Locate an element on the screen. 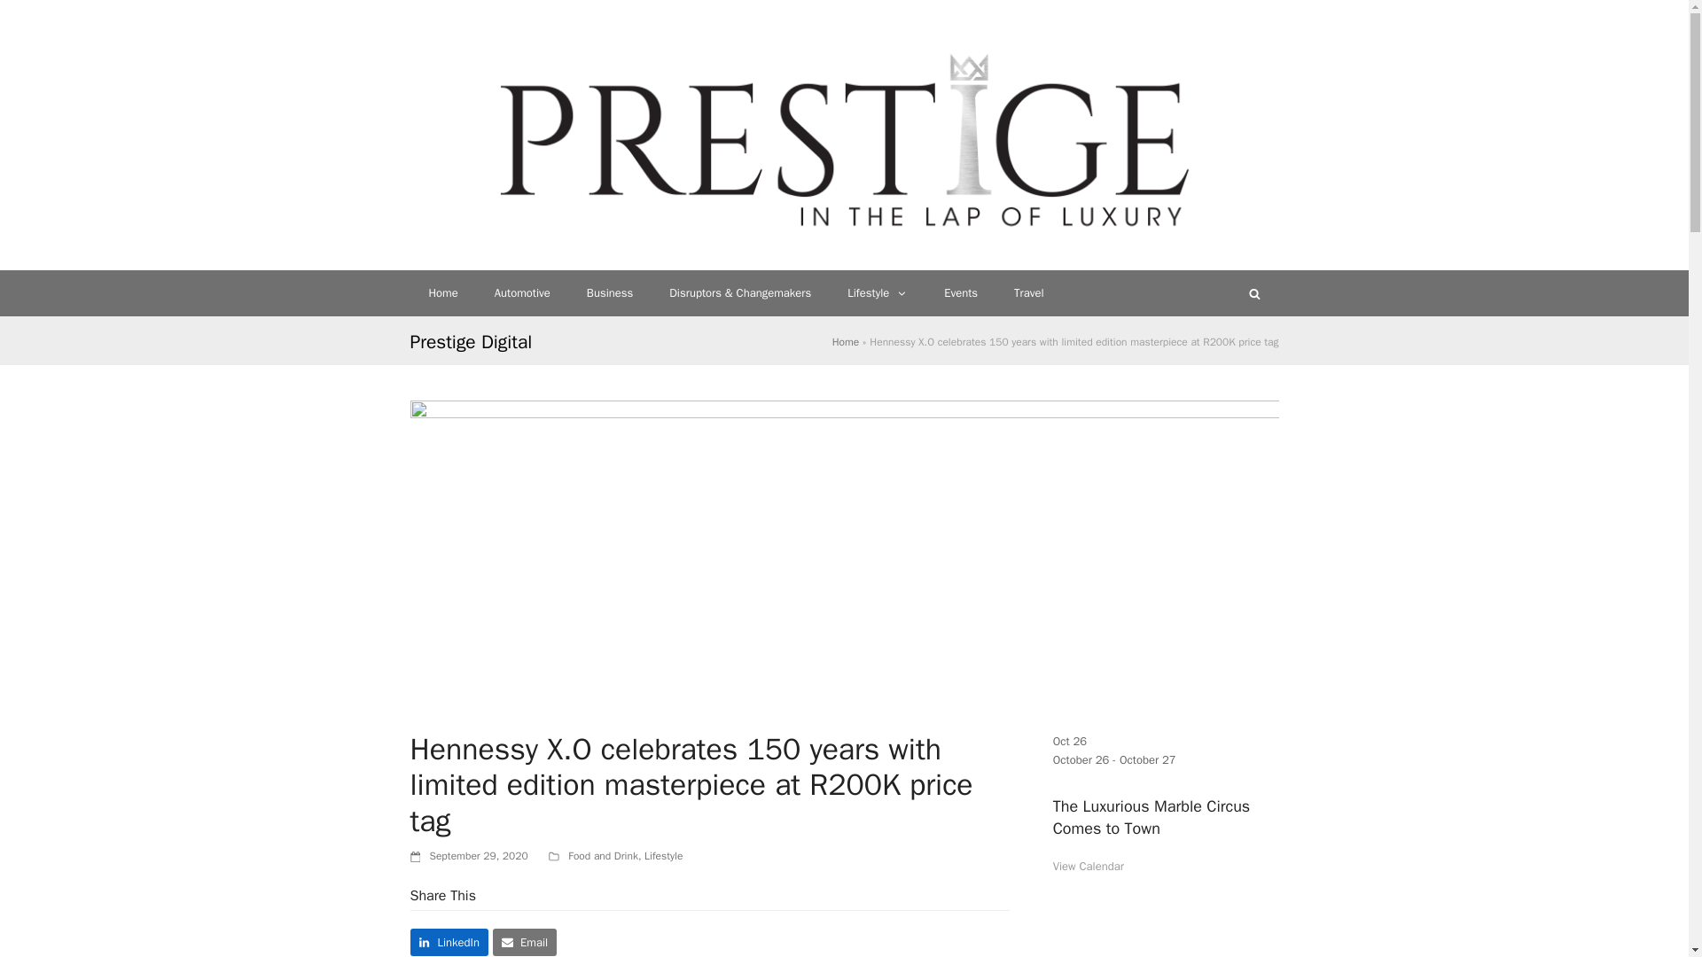 Image resolution: width=1702 pixels, height=957 pixels. View Calendar is located at coordinates (1089, 866).